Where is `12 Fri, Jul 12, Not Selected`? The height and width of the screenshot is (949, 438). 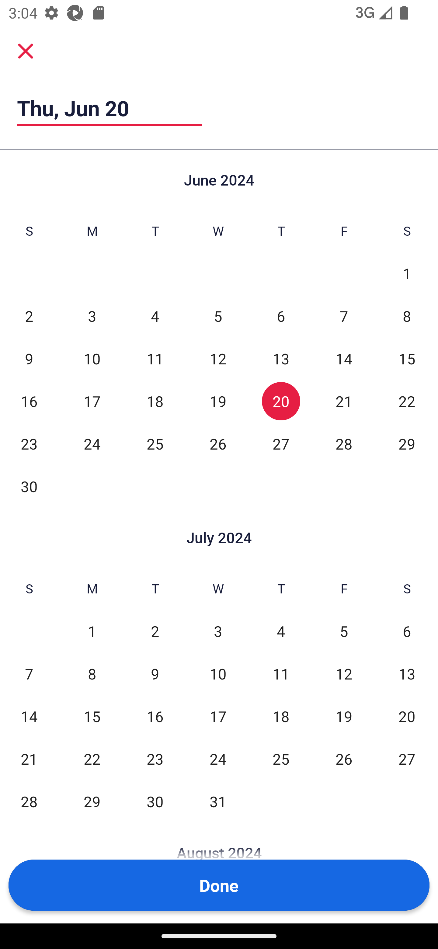 12 Fri, Jul 12, Not Selected is located at coordinates (344, 673).